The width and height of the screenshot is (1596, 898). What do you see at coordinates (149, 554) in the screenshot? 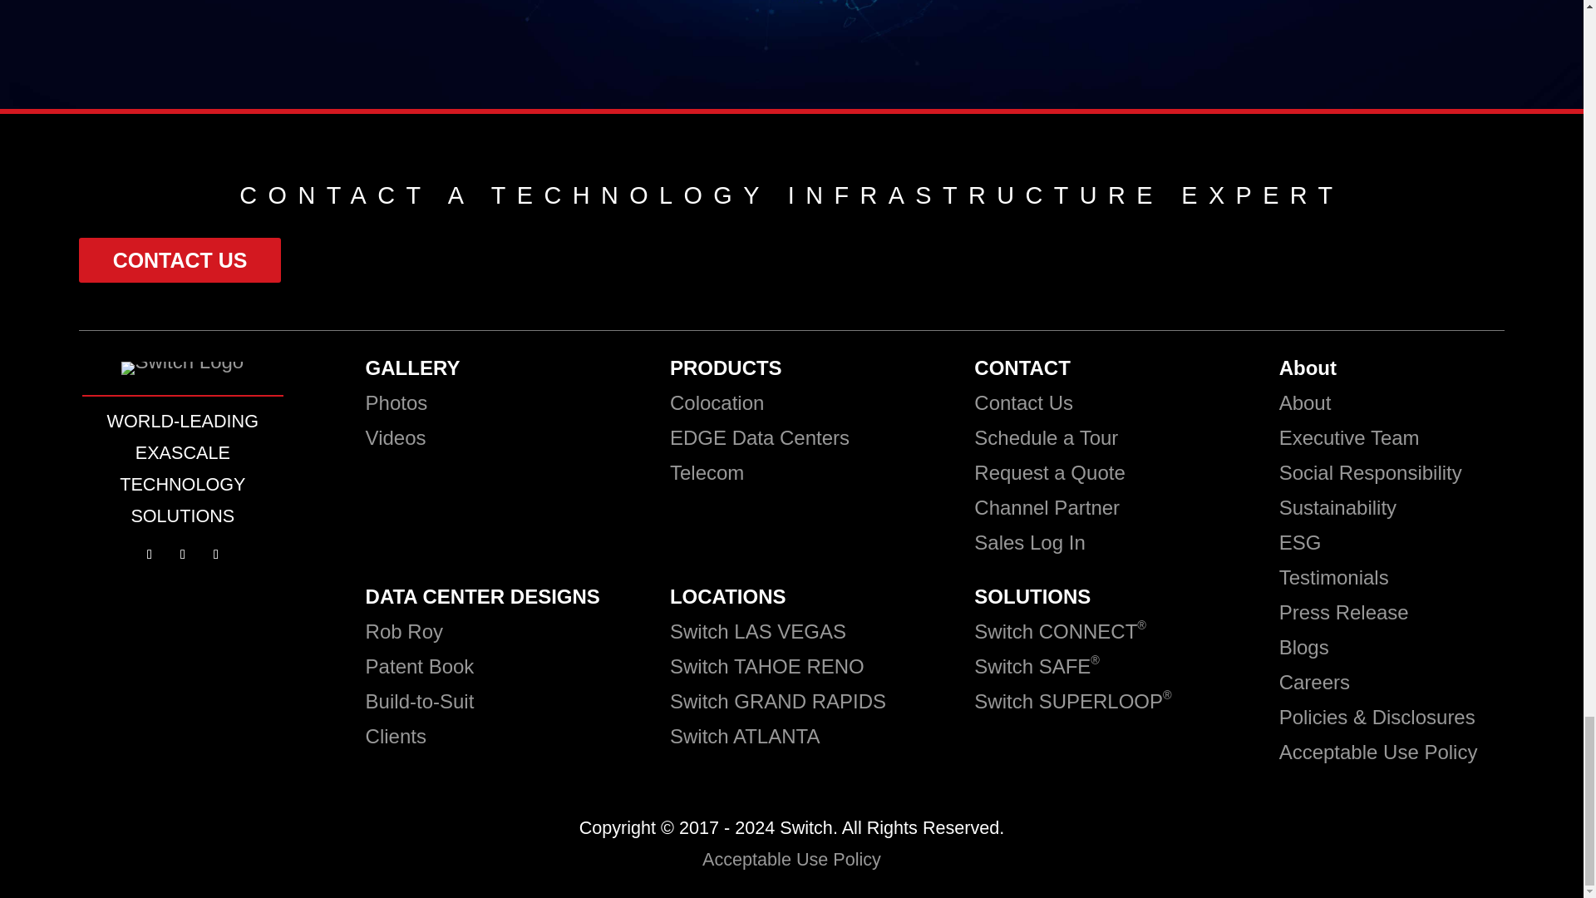
I see `Follow on Facebook` at bounding box center [149, 554].